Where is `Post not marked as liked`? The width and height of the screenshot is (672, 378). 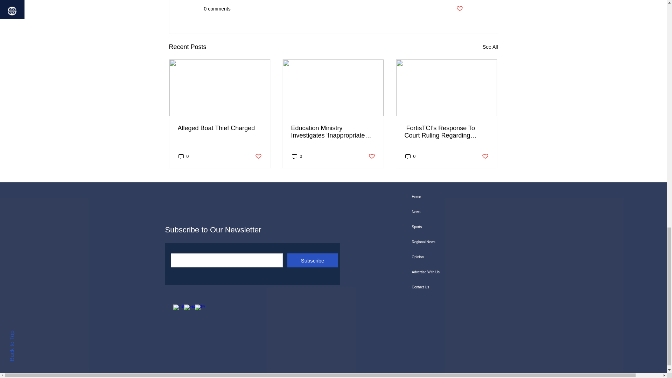 Post not marked as liked is located at coordinates (258, 156).